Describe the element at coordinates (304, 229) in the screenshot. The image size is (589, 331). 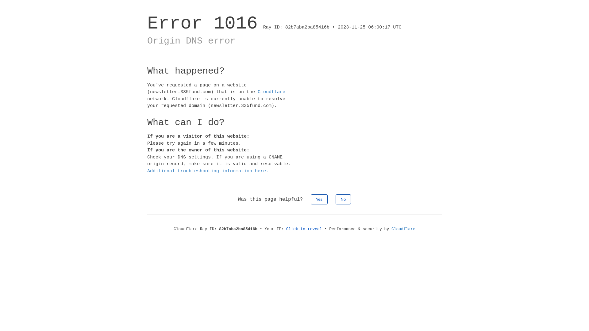
I see `Click to reveal` at that location.